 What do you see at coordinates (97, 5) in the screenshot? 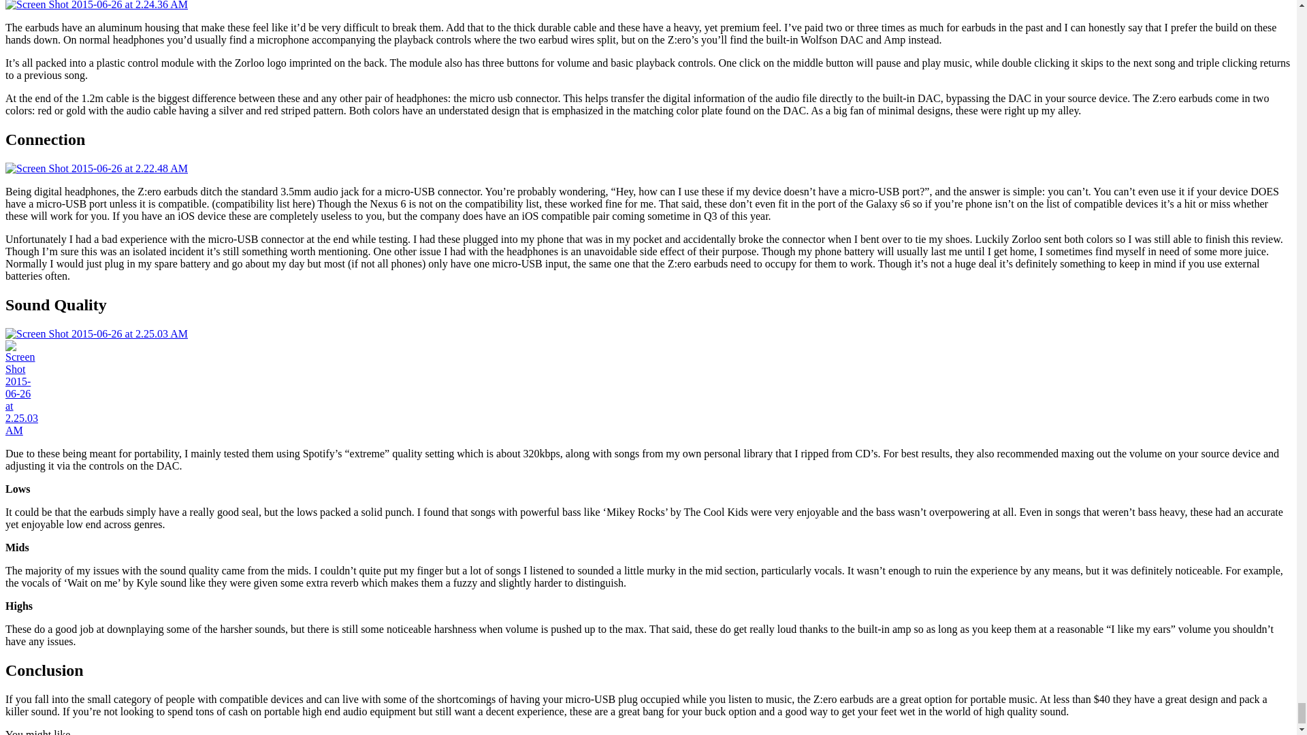
I see `Screen Shot 2015-06-26 at 2.24.36 AM` at bounding box center [97, 5].